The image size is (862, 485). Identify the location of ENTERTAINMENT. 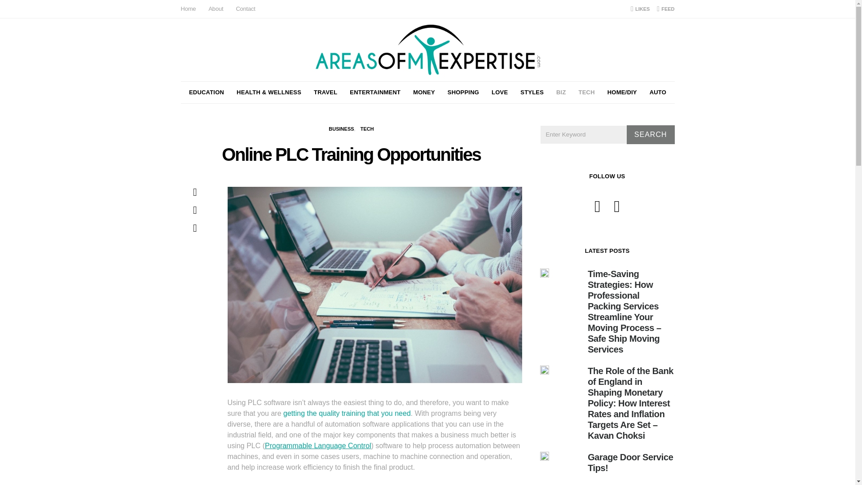
(375, 93).